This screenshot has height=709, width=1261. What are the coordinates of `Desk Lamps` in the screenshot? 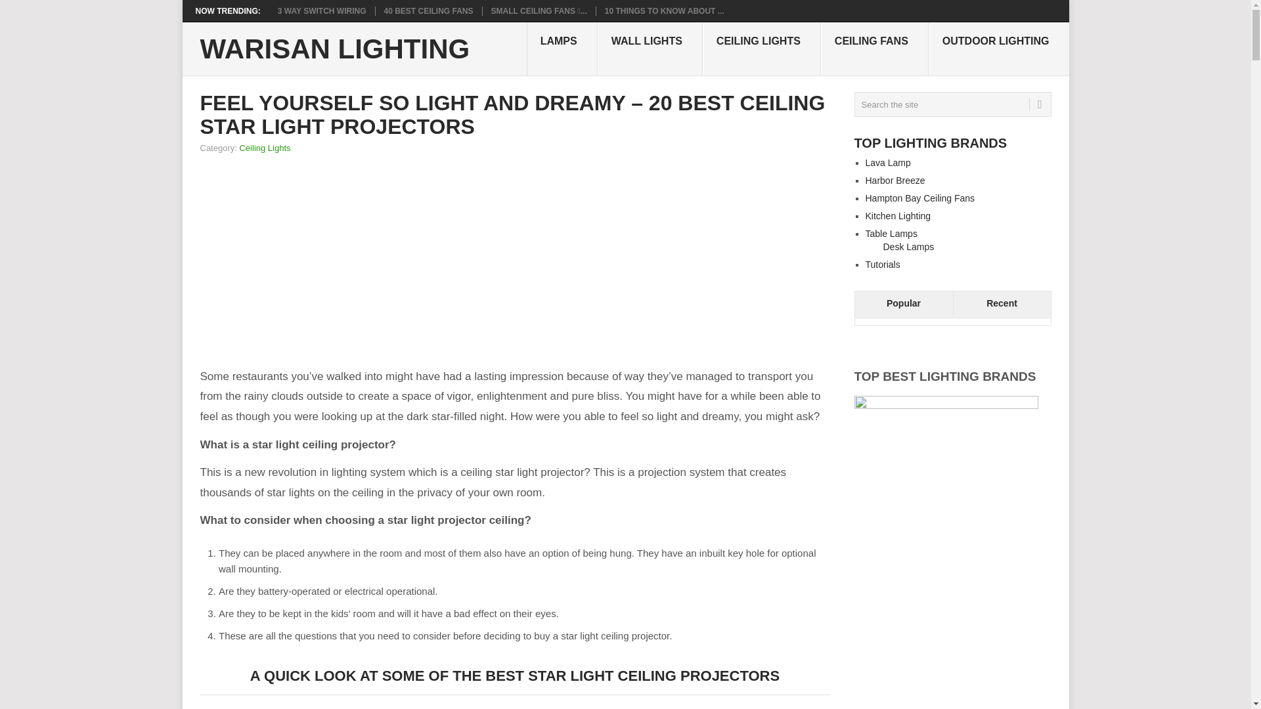 It's located at (908, 247).